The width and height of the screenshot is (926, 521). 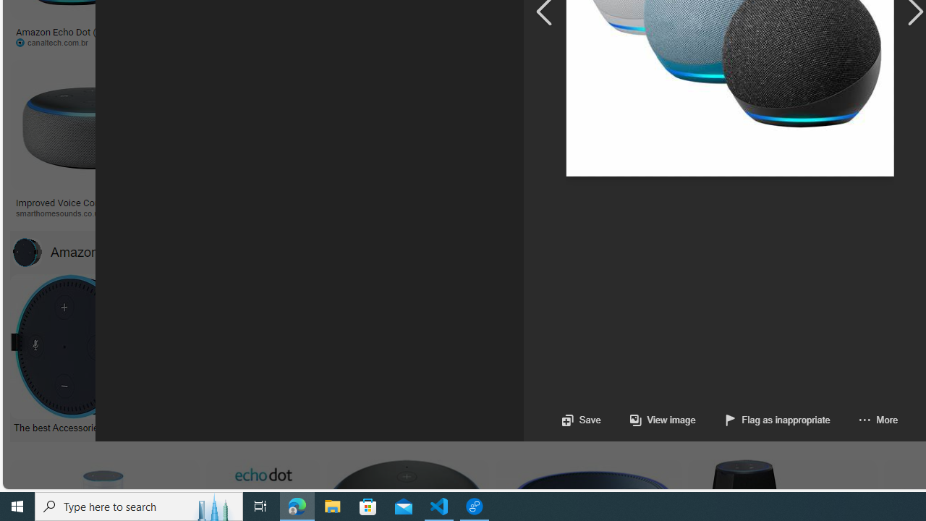 I want to click on Amazon Echo Dot With Clock Review | Security.org, so click(x=292, y=202).